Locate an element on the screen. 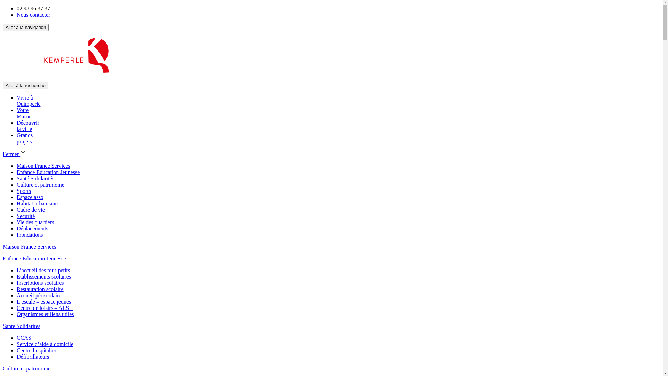 The width and height of the screenshot is (668, 376). Fermer is located at coordinates (14, 154).